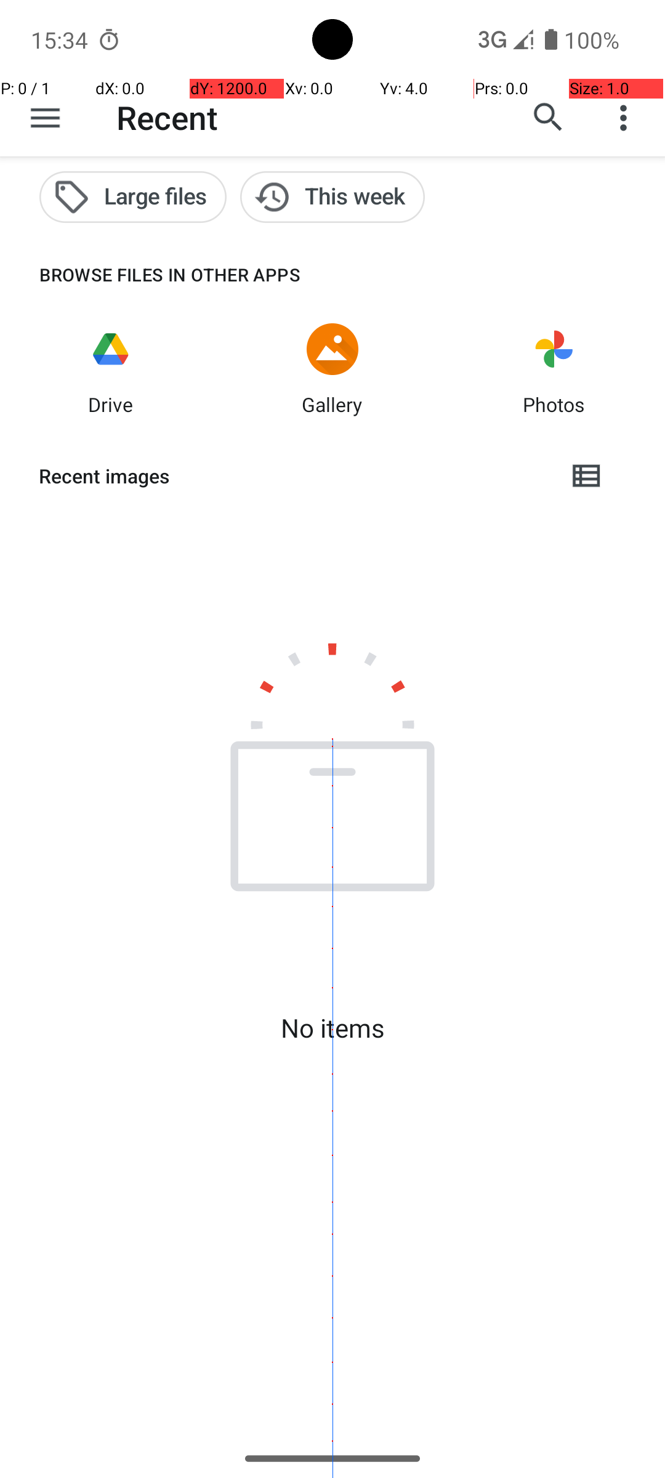 Image resolution: width=665 pixels, height=1478 pixels. I want to click on Gallery, so click(332, 404).